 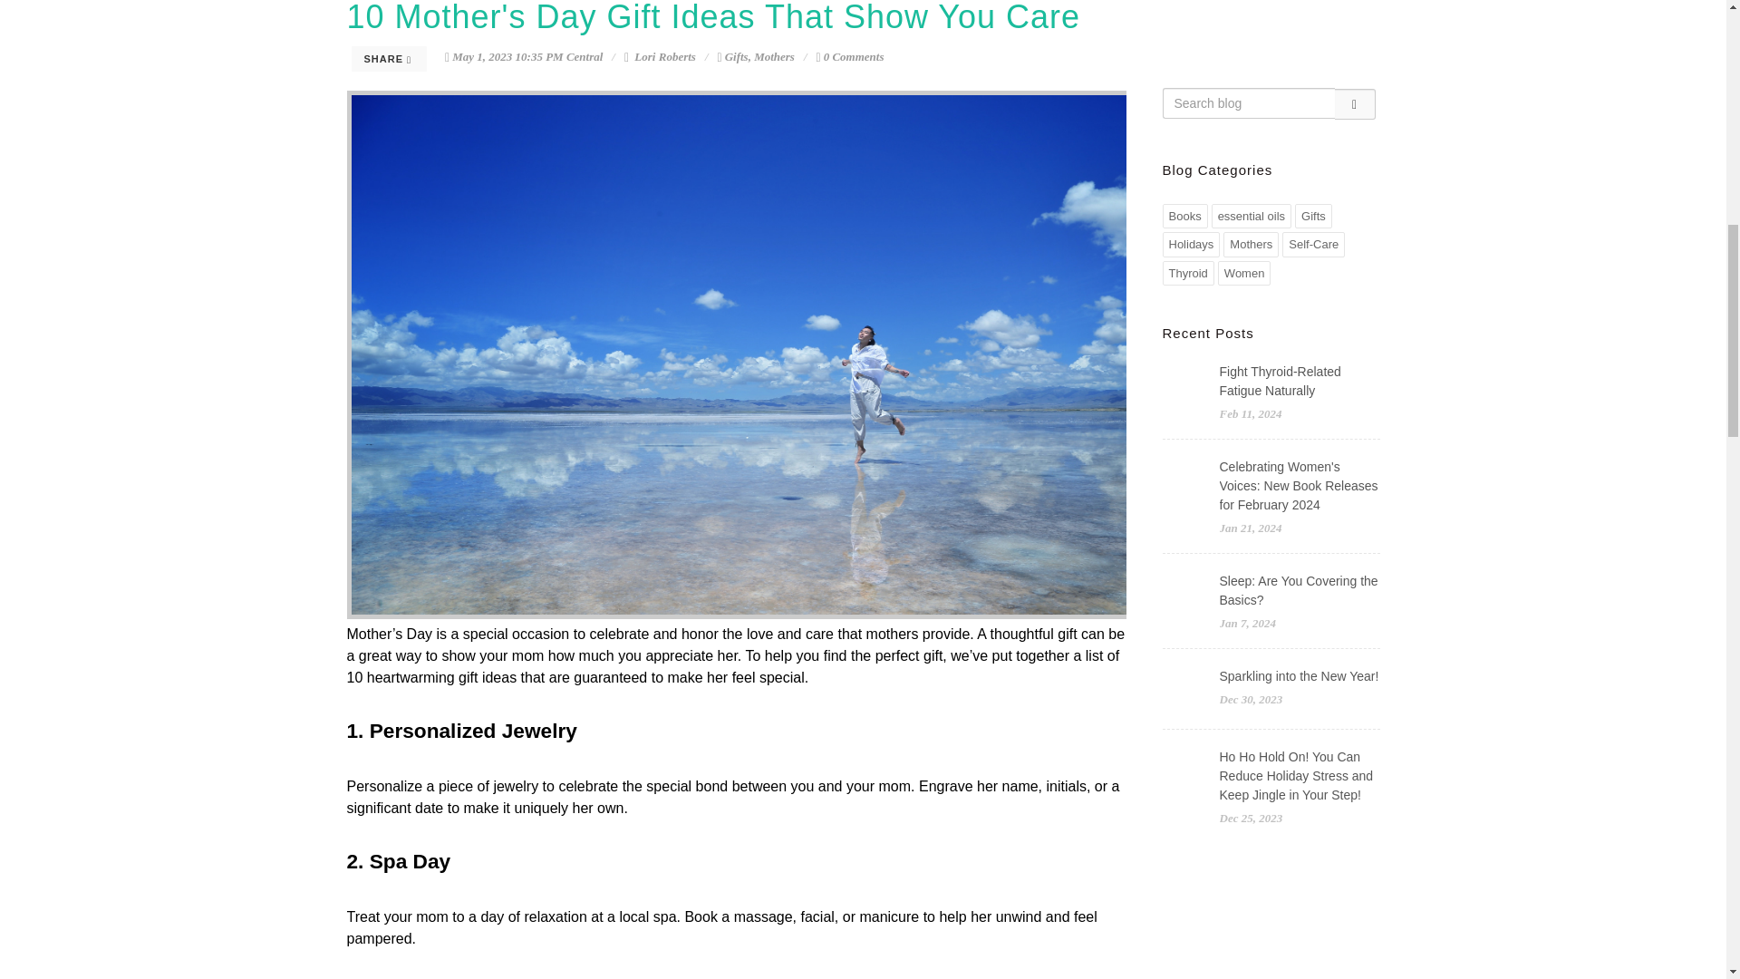 What do you see at coordinates (1245, 274) in the screenshot?
I see `Women` at bounding box center [1245, 274].